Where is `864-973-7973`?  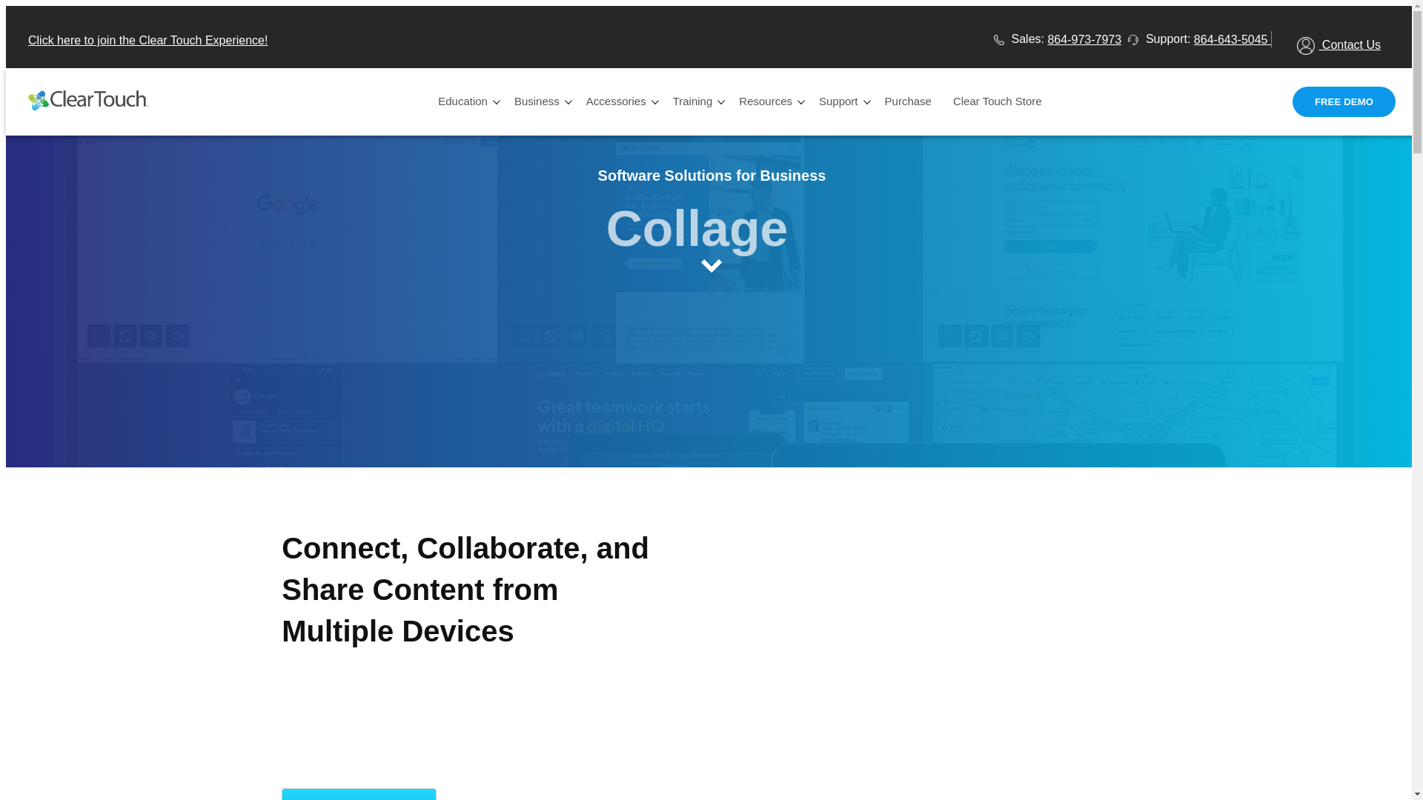
864-973-7973 is located at coordinates (1084, 40).